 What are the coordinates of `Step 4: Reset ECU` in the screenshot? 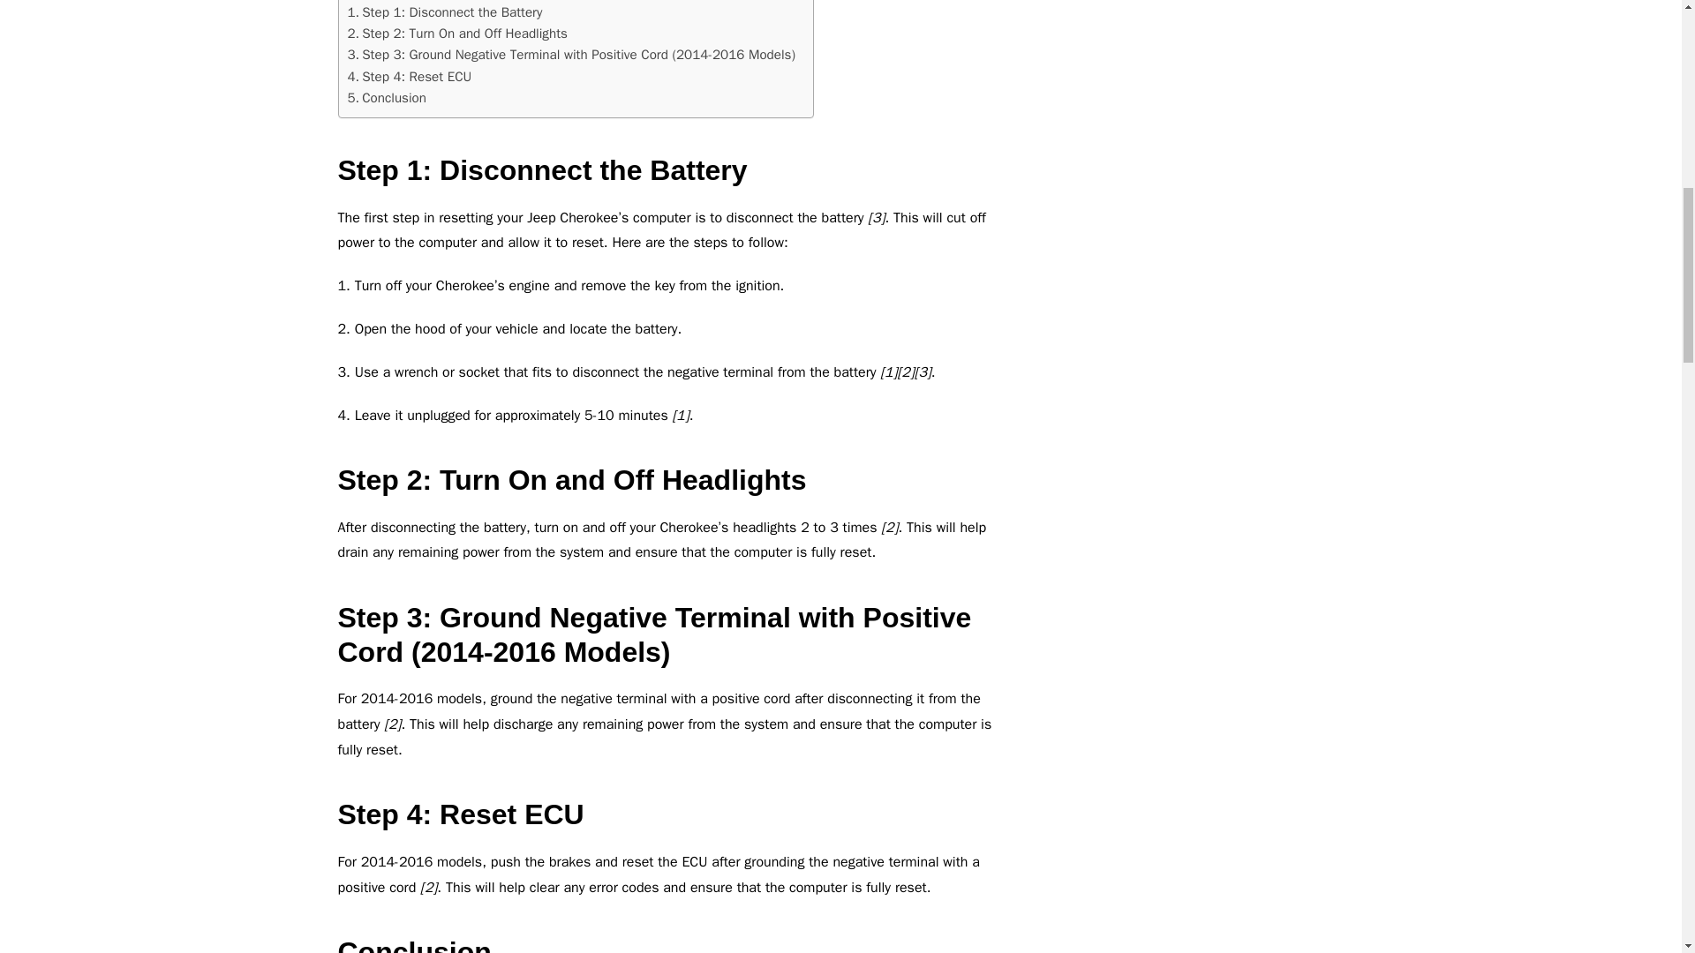 It's located at (410, 76).